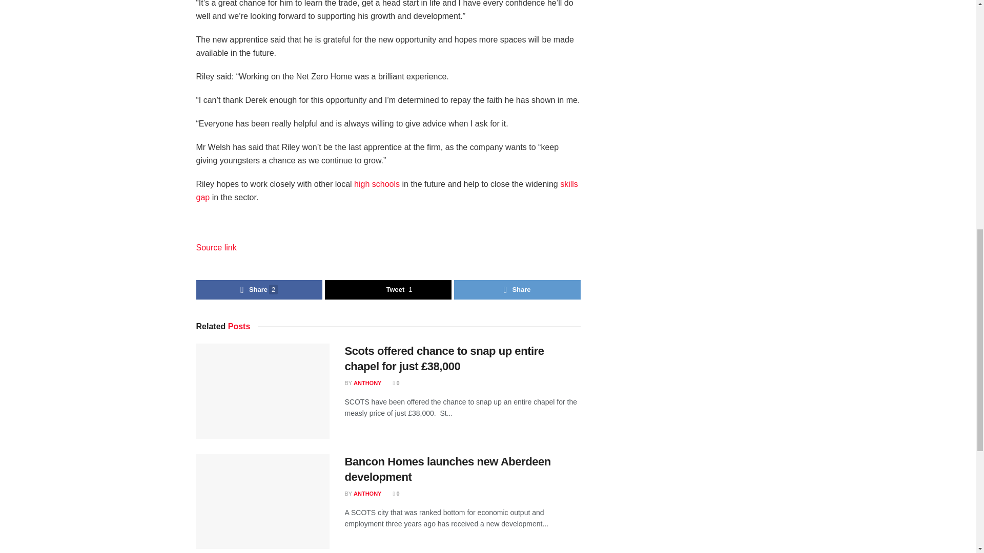  Describe the element at coordinates (388, 290) in the screenshot. I see `Tweet1` at that location.